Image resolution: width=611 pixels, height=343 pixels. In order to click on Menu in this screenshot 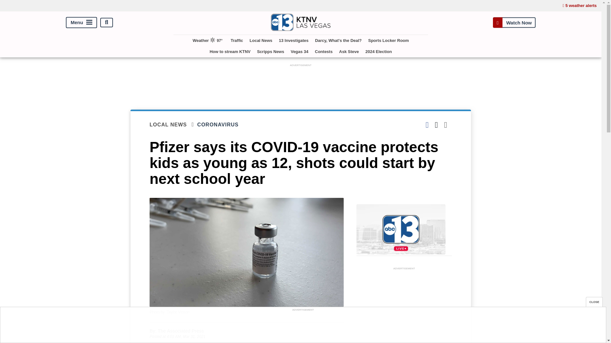, I will do `click(81, 22)`.